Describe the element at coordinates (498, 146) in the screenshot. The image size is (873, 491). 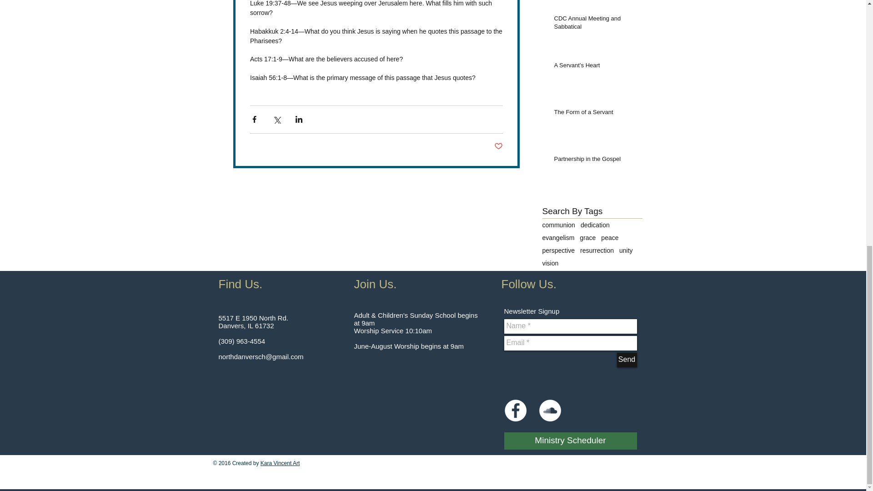
I see `Post not marked as liked` at that location.